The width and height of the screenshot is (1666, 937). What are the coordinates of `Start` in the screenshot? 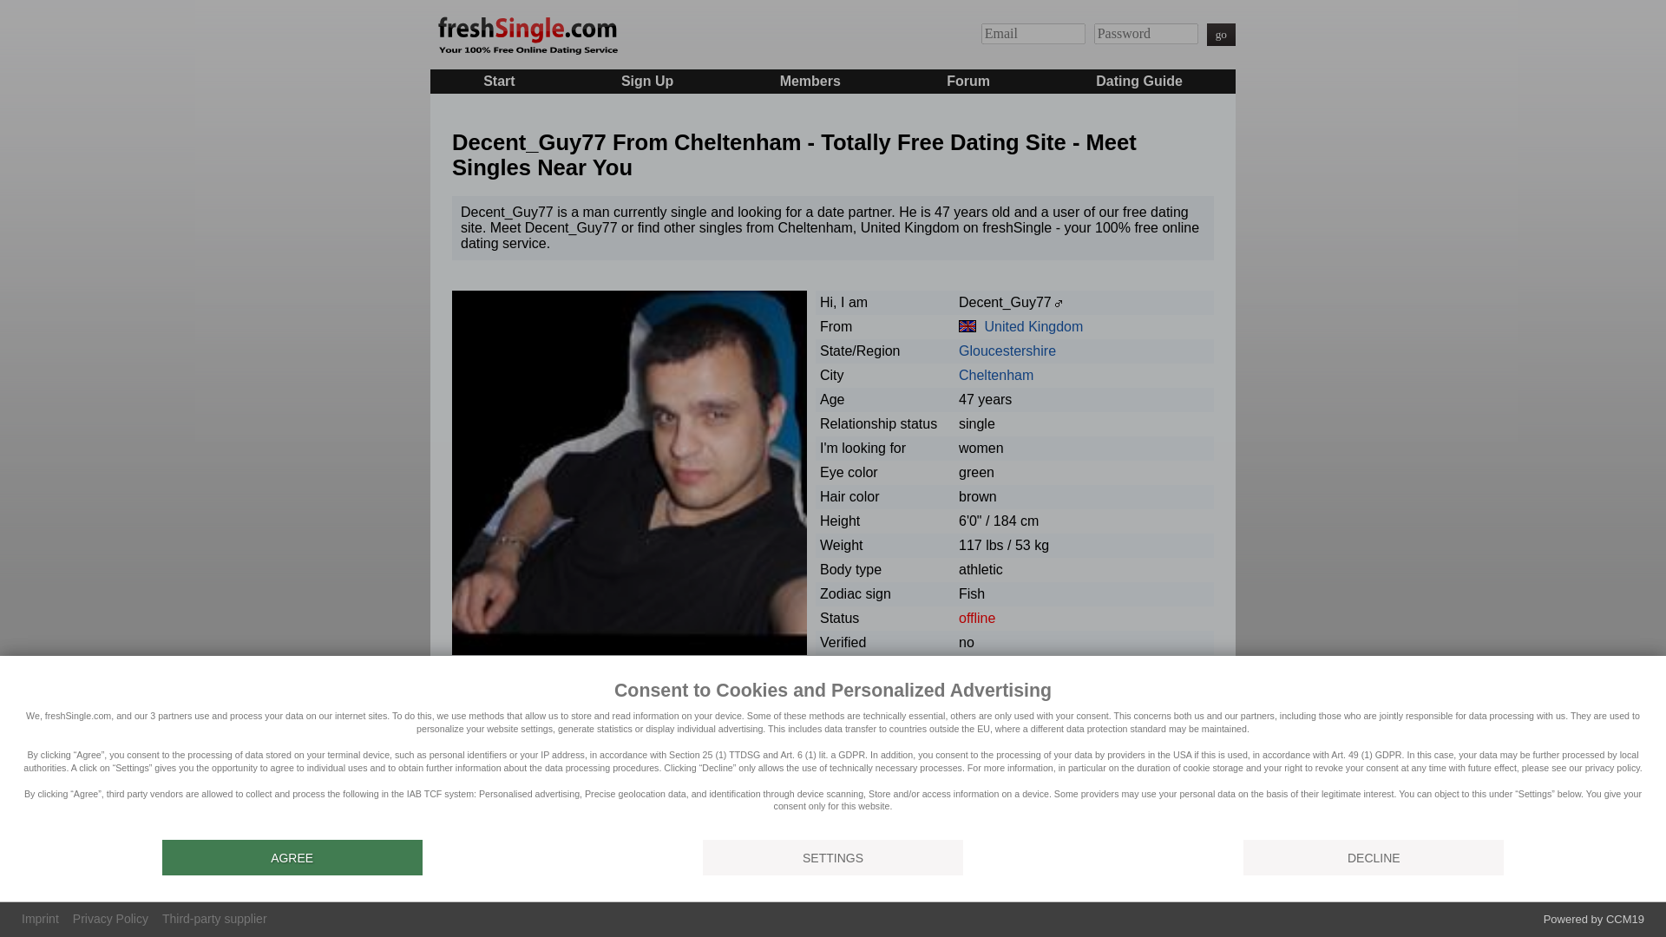 It's located at (498, 80).